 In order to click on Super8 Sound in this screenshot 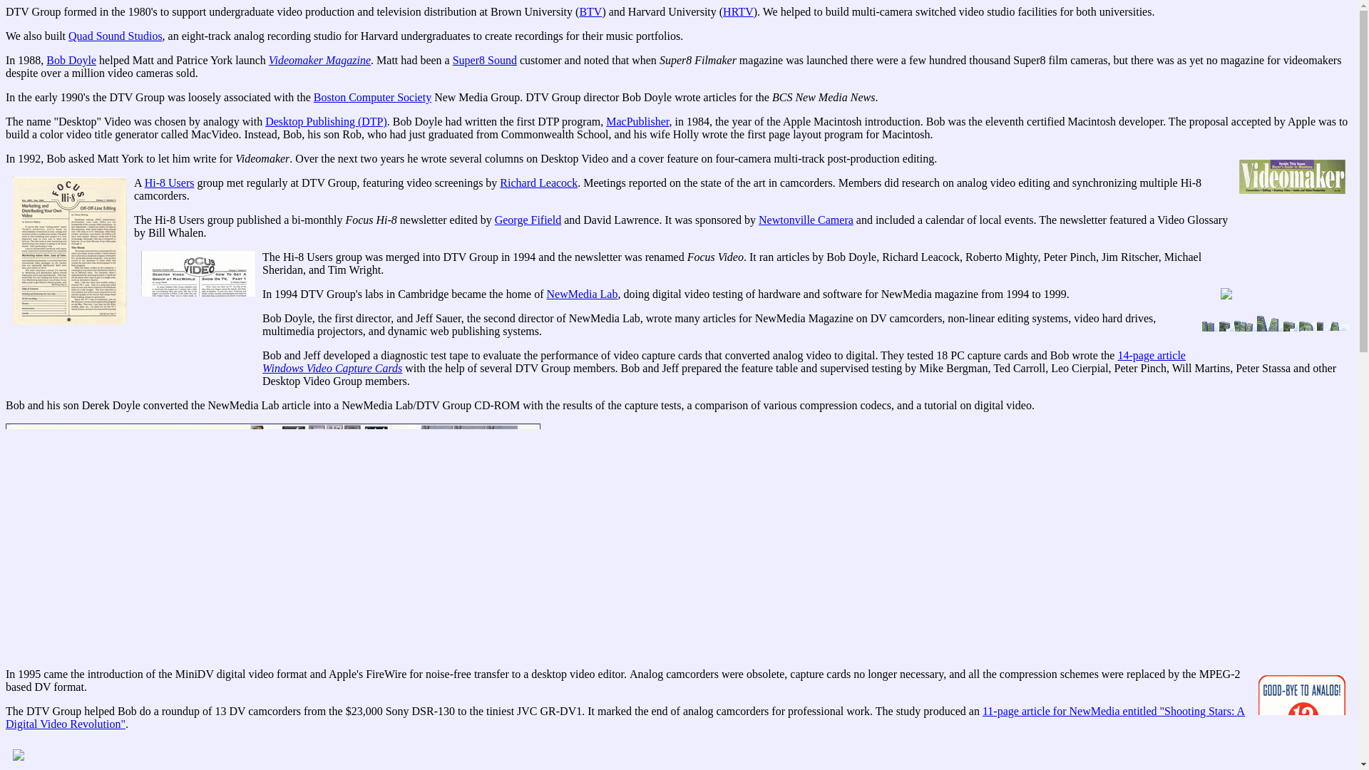, I will do `click(485, 60)`.